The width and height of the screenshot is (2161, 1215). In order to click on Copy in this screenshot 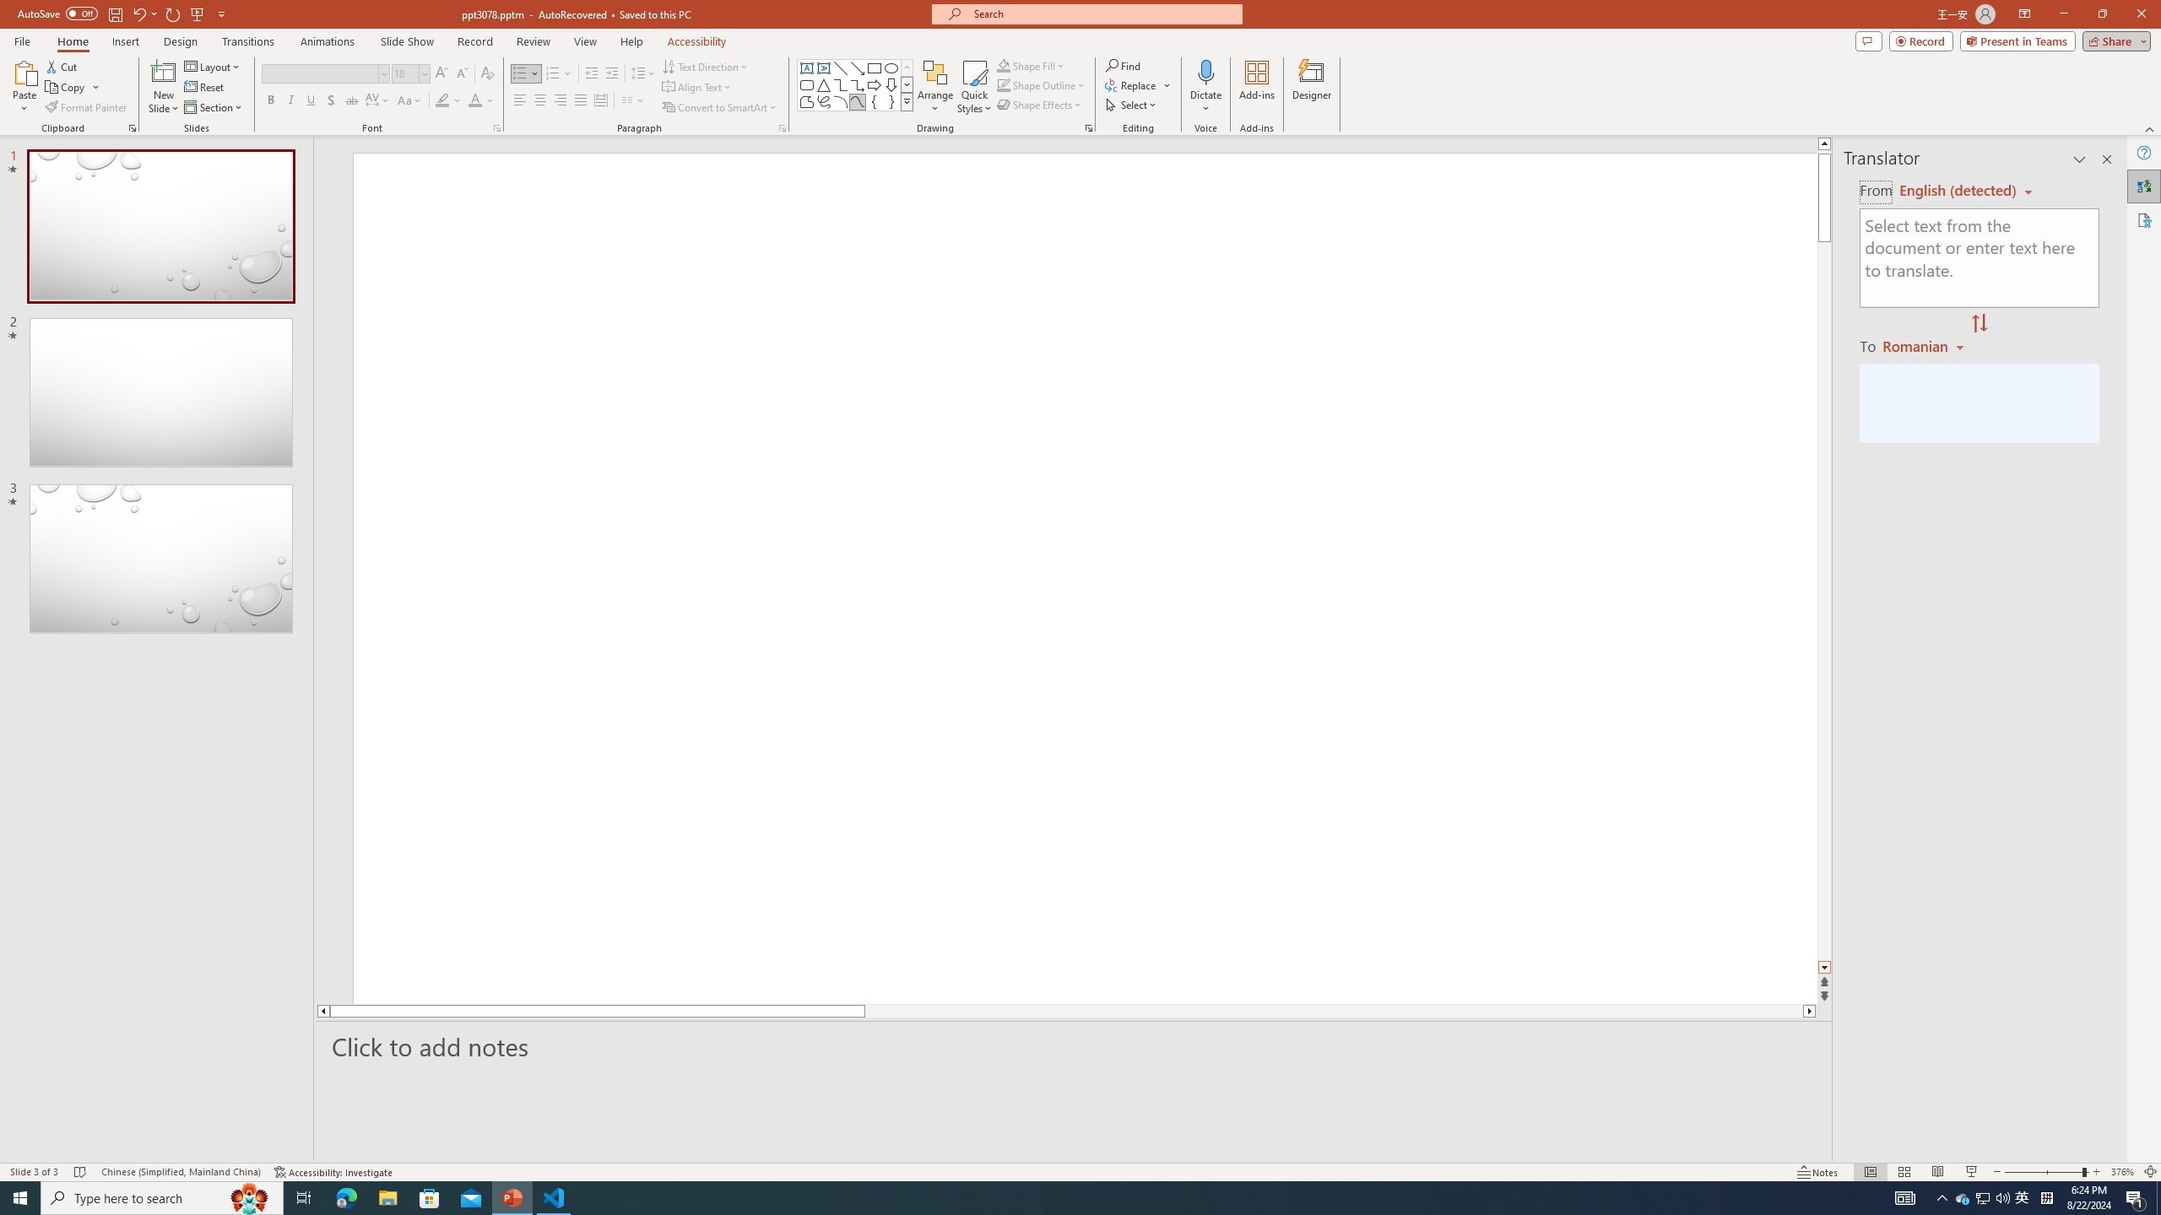, I will do `click(67, 88)`.